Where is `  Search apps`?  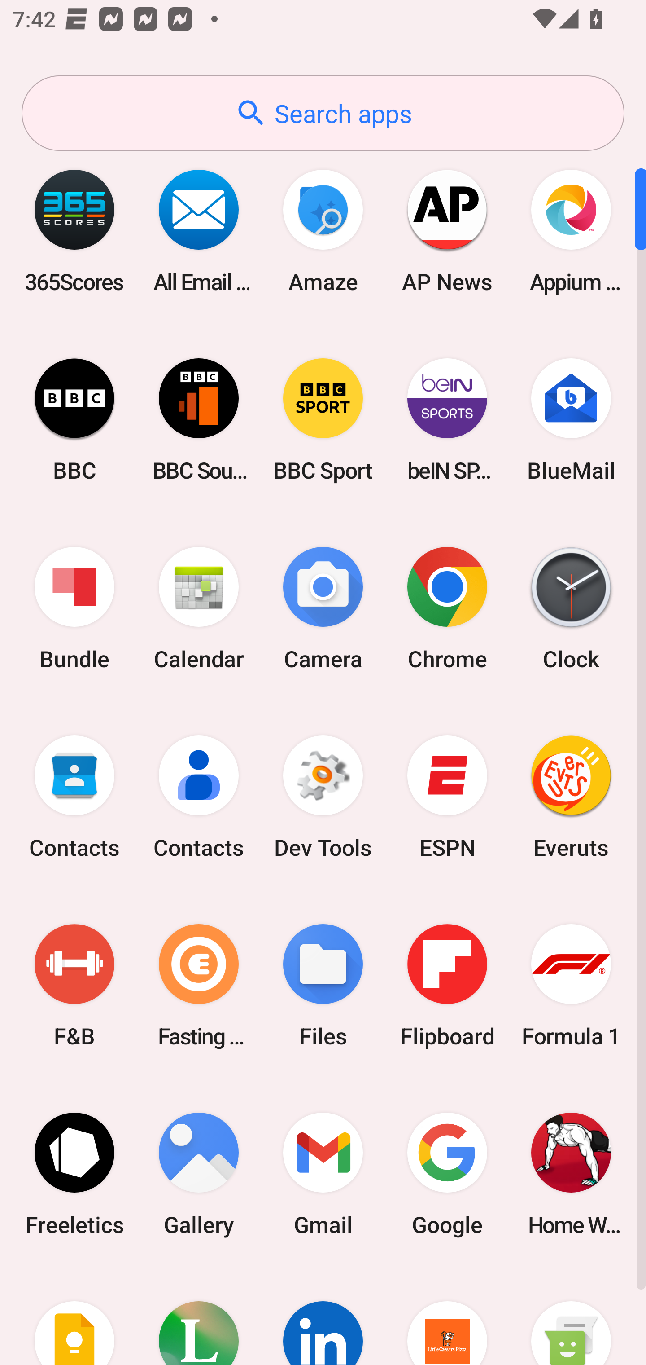
  Search apps is located at coordinates (323, 113).